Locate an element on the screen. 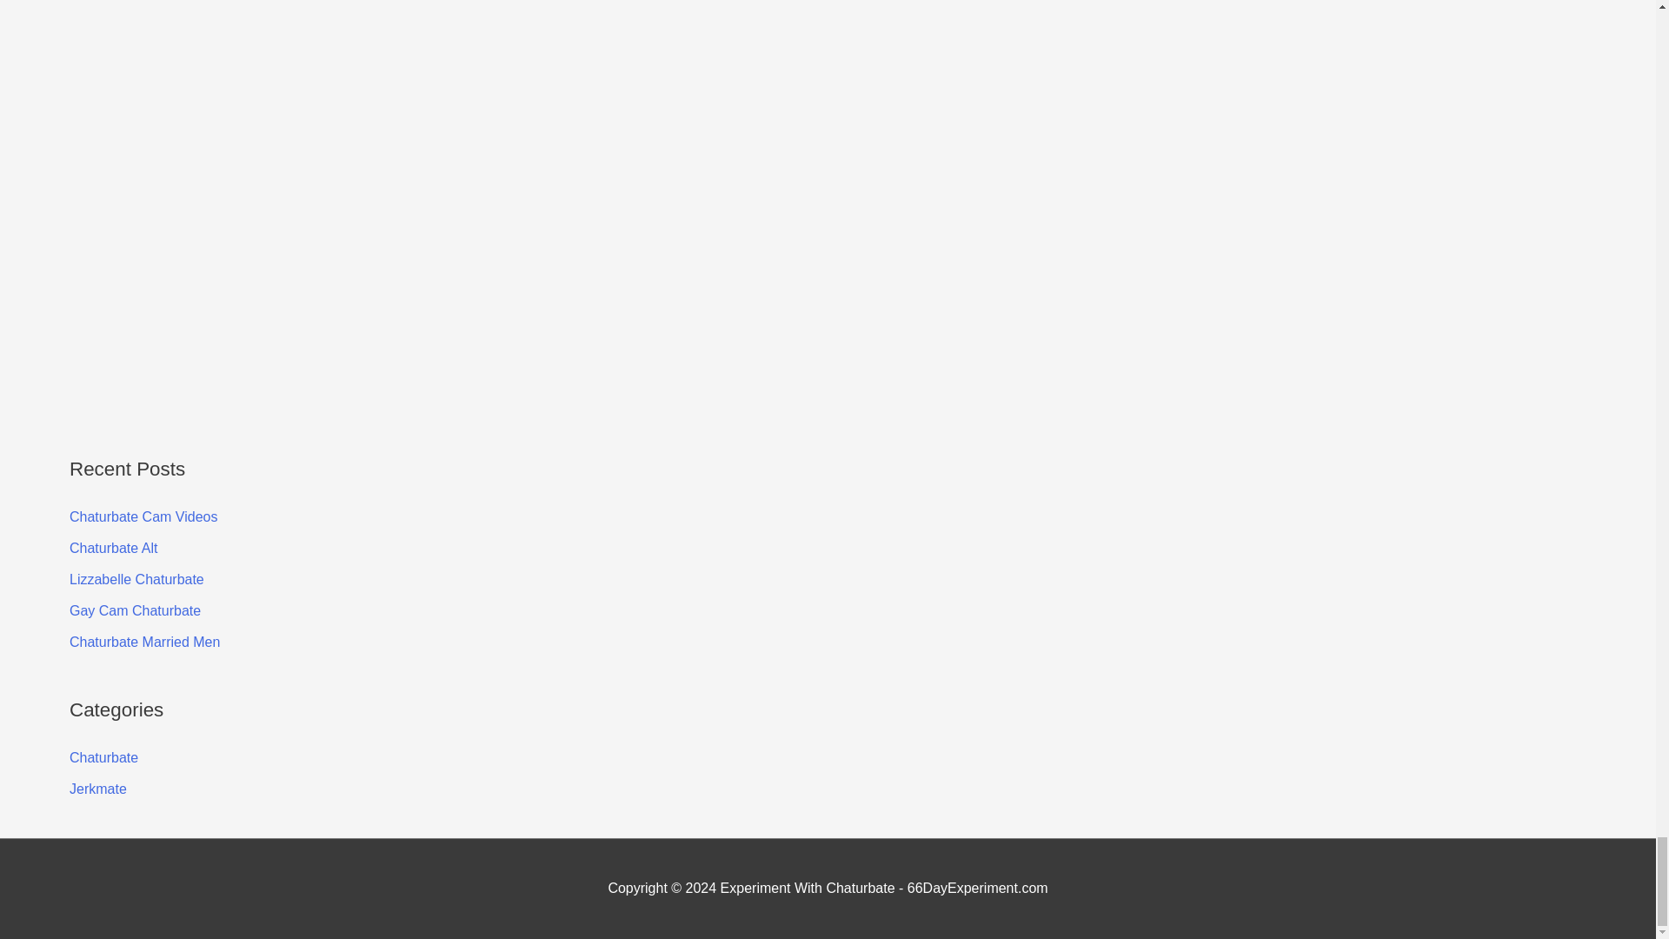 This screenshot has height=939, width=1669. Chaturbate Alt is located at coordinates (113, 548).